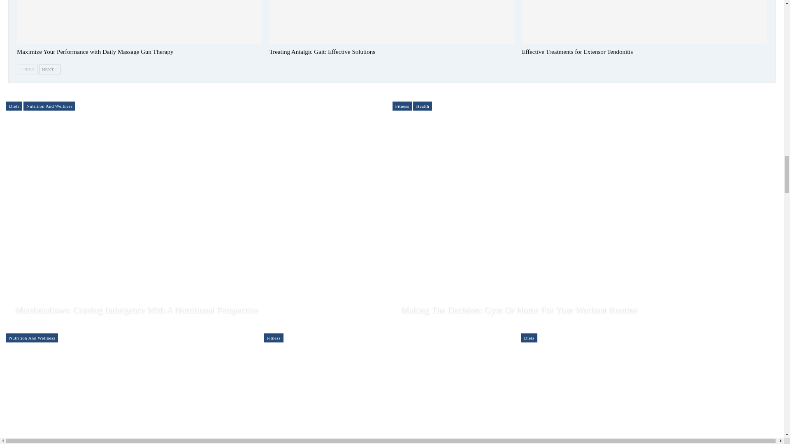 The width and height of the screenshot is (790, 444). I want to click on Next, so click(49, 69).